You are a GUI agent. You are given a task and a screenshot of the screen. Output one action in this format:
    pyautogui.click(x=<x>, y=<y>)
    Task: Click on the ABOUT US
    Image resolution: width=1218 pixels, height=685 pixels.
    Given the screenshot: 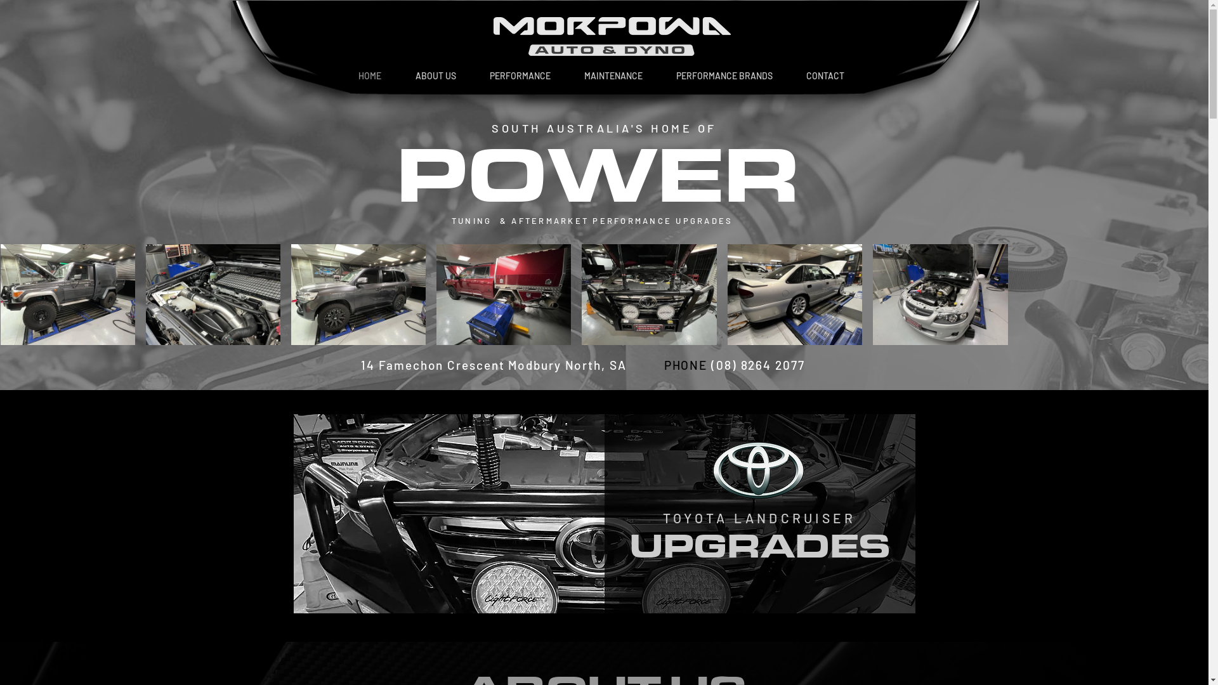 What is the action you would take?
    pyautogui.click(x=436, y=76)
    